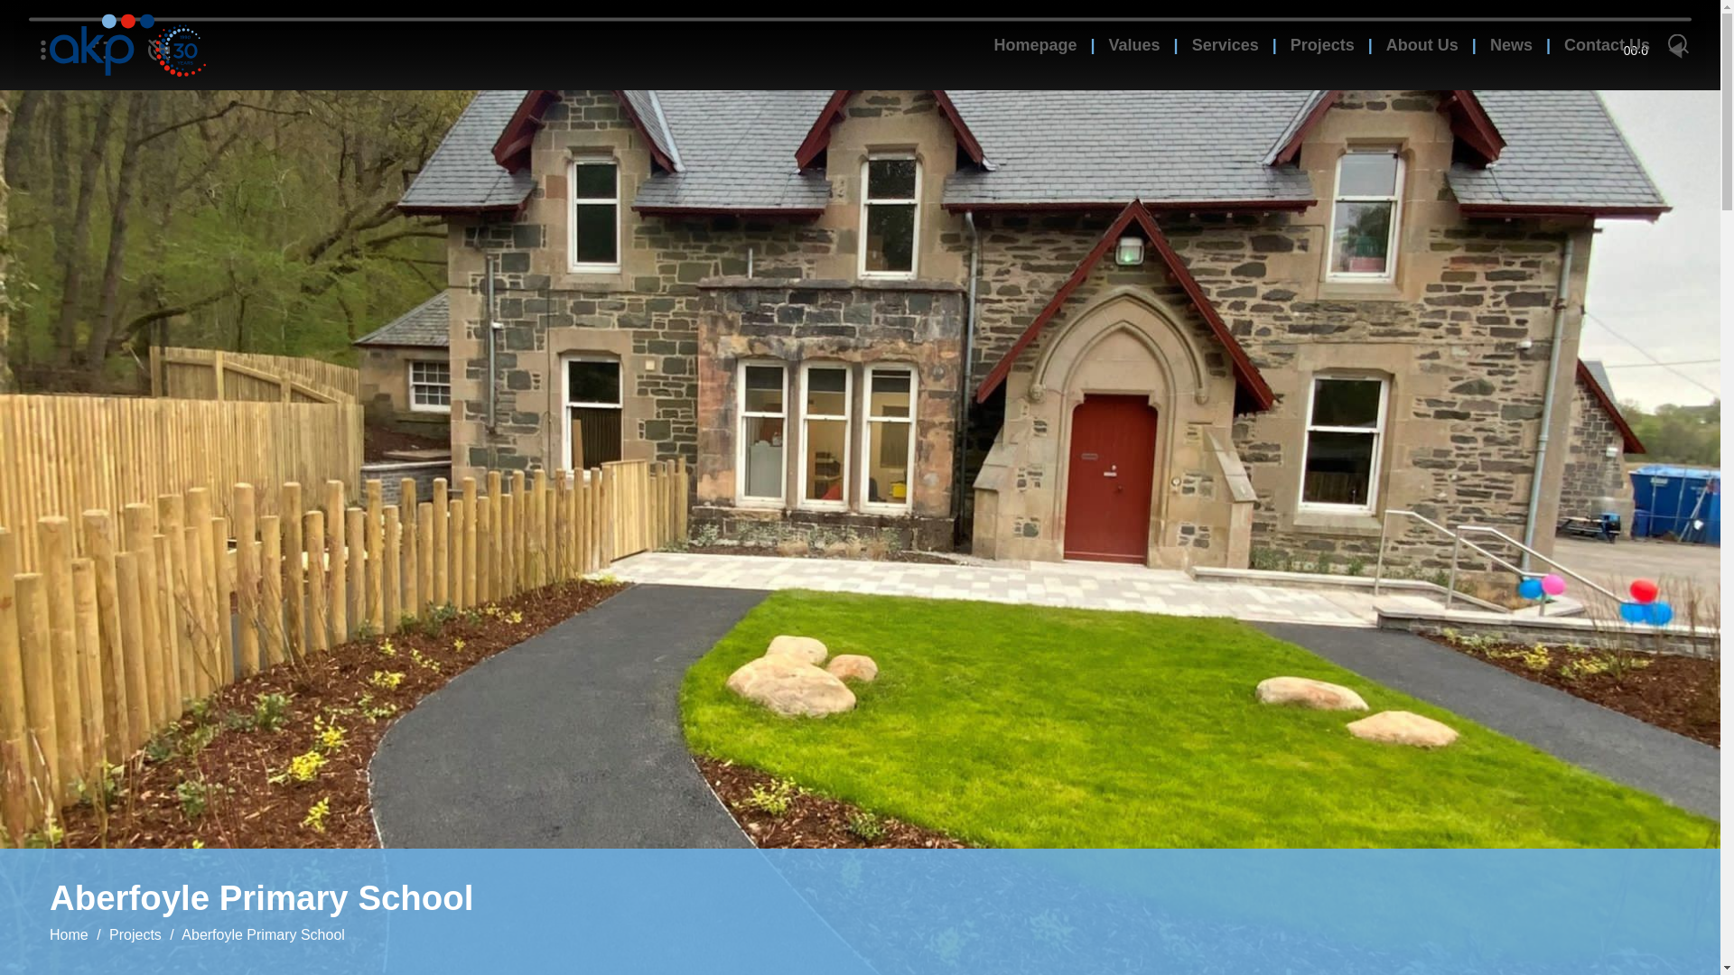  What do you see at coordinates (1607, 45) in the screenshot?
I see `Contact Us` at bounding box center [1607, 45].